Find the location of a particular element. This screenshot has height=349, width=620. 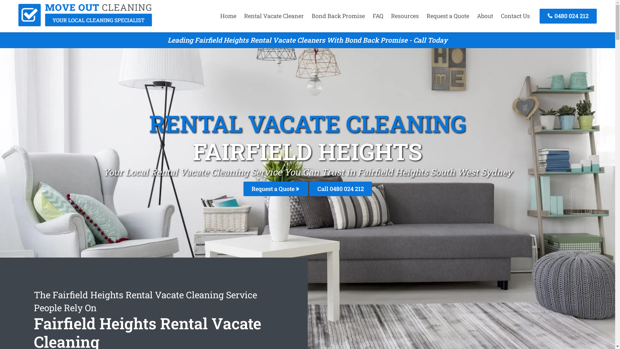

Bond Back Promise is located at coordinates (338, 16).